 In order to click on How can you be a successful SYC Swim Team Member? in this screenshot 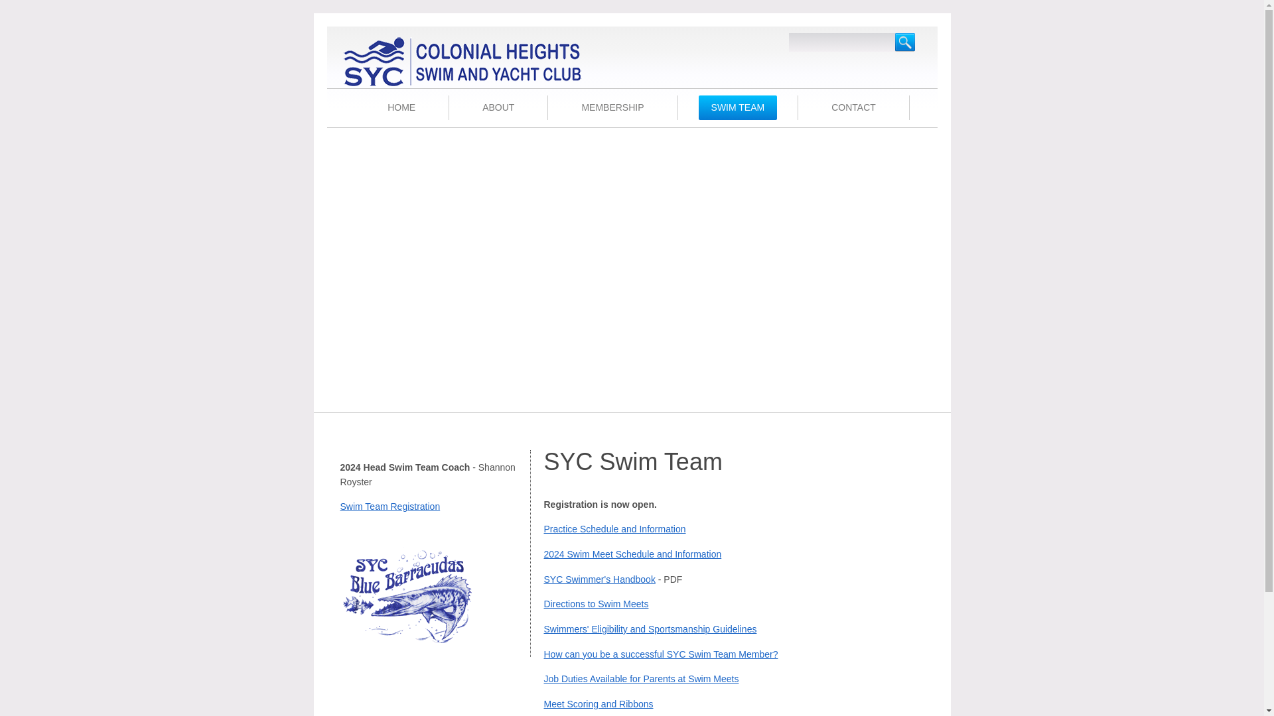, I will do `click(661, 654)`.